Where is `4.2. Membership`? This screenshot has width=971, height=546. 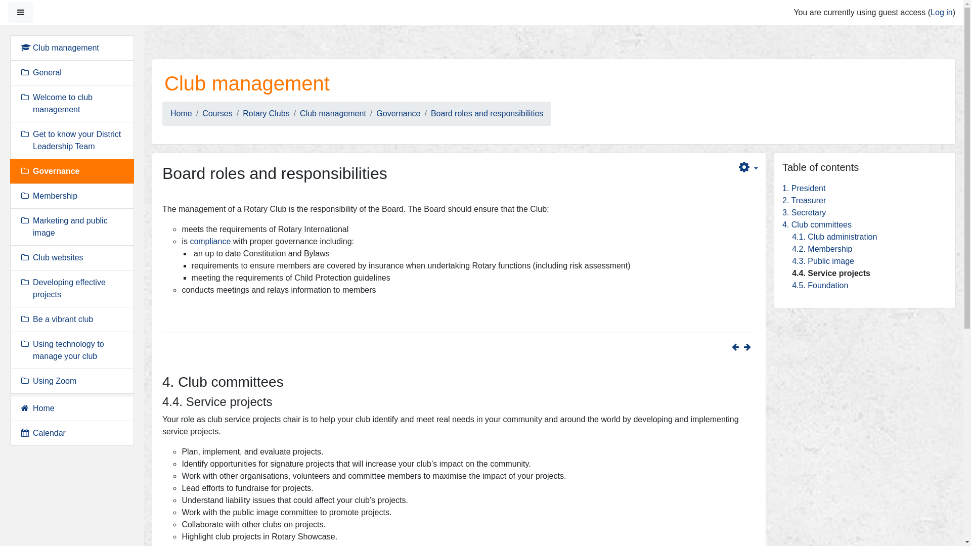
4.2. Membership is located at coordinates (822, 249).